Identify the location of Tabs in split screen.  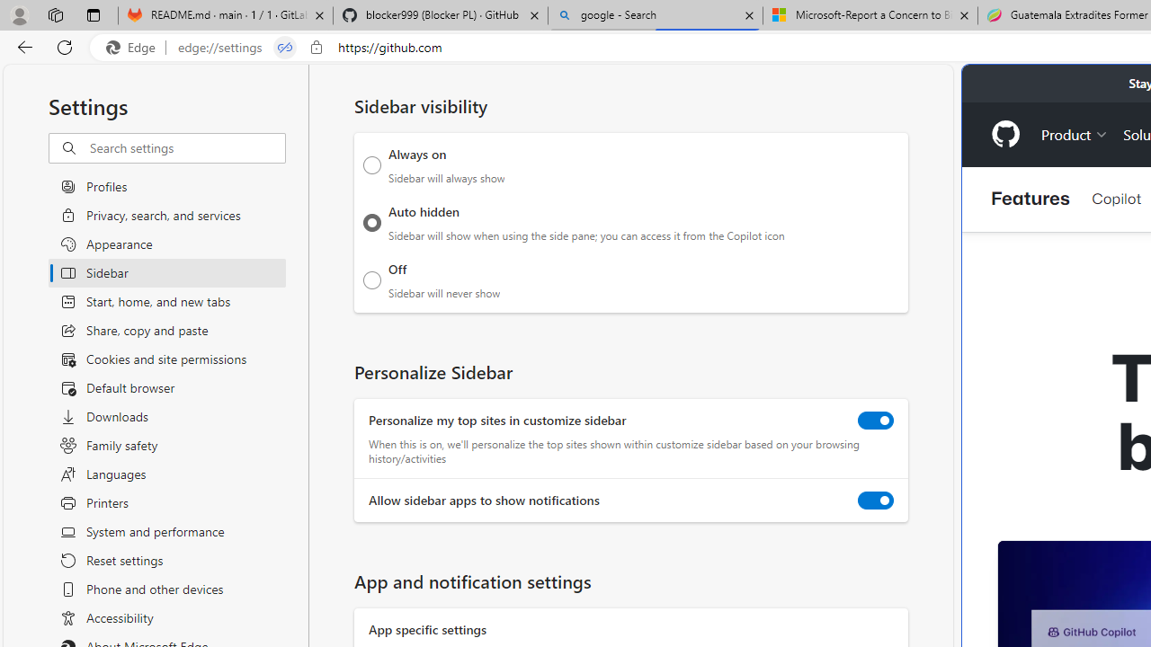
(285, 48).